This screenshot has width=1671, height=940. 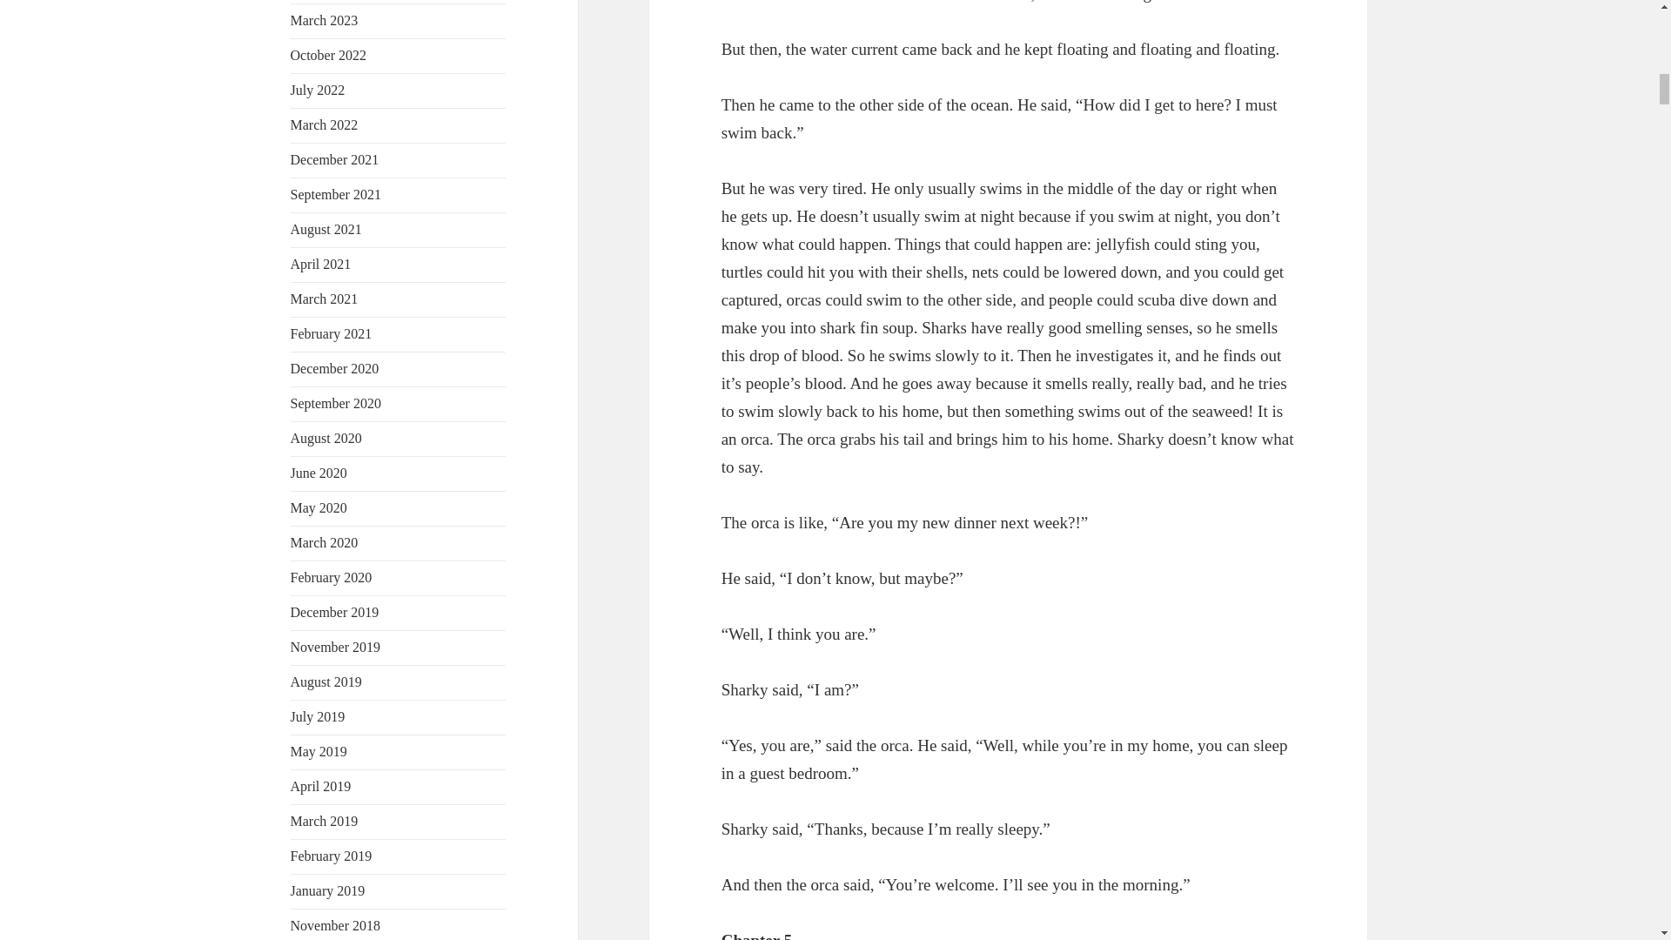 I want to click on September 2021, so click(x=336, y=194).